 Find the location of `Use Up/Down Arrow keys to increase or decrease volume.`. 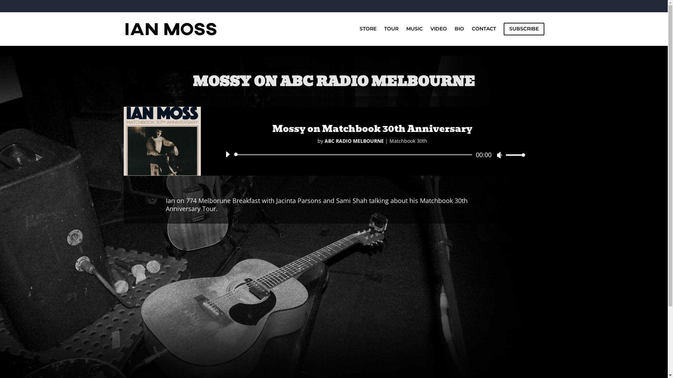

Use Up/Down Arrow keys to increase or decrease volume. is located at coordinates (513, 155).